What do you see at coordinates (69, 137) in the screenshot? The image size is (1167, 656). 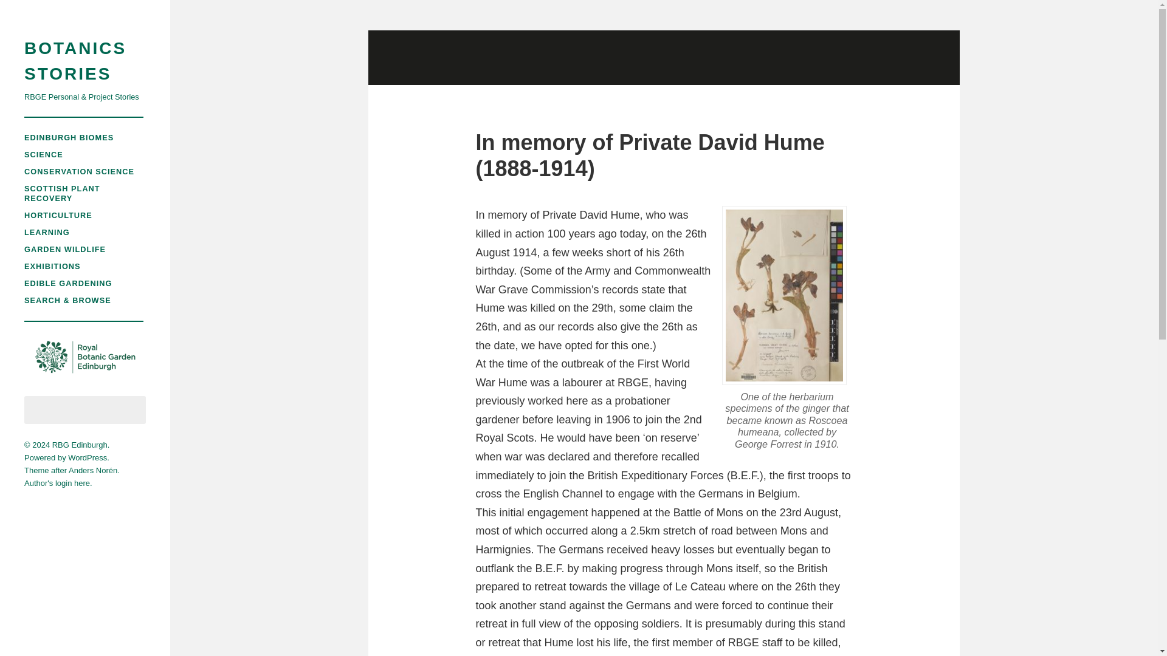 I see `EDINBURGH BIOMES` at bounding box center [69, 137].